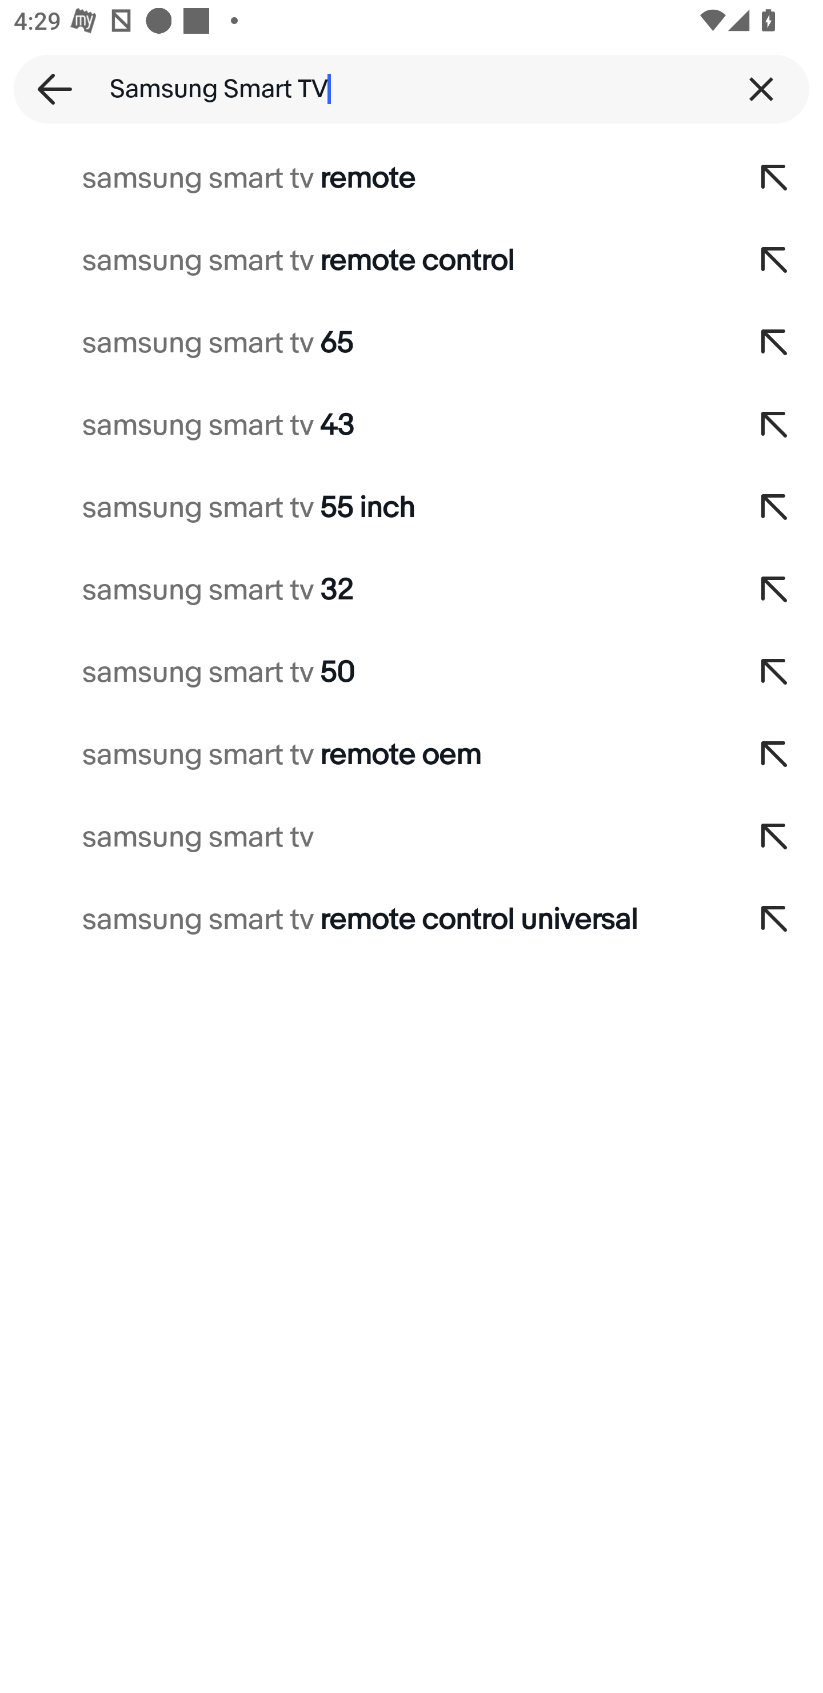 The width and height of the screenshot is (823, 1693). What do you see at coordinates (775, 837) in the screenshot?
I see `Add to search query,samsung smart tv` at bounding box center [775, 837].